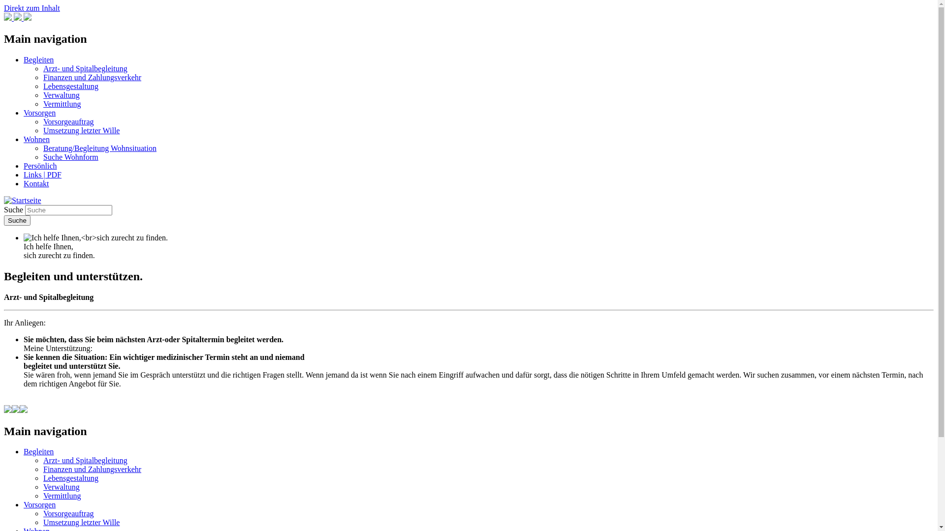  I want to click on Vorsorgeauftrag, so click(69, 513).